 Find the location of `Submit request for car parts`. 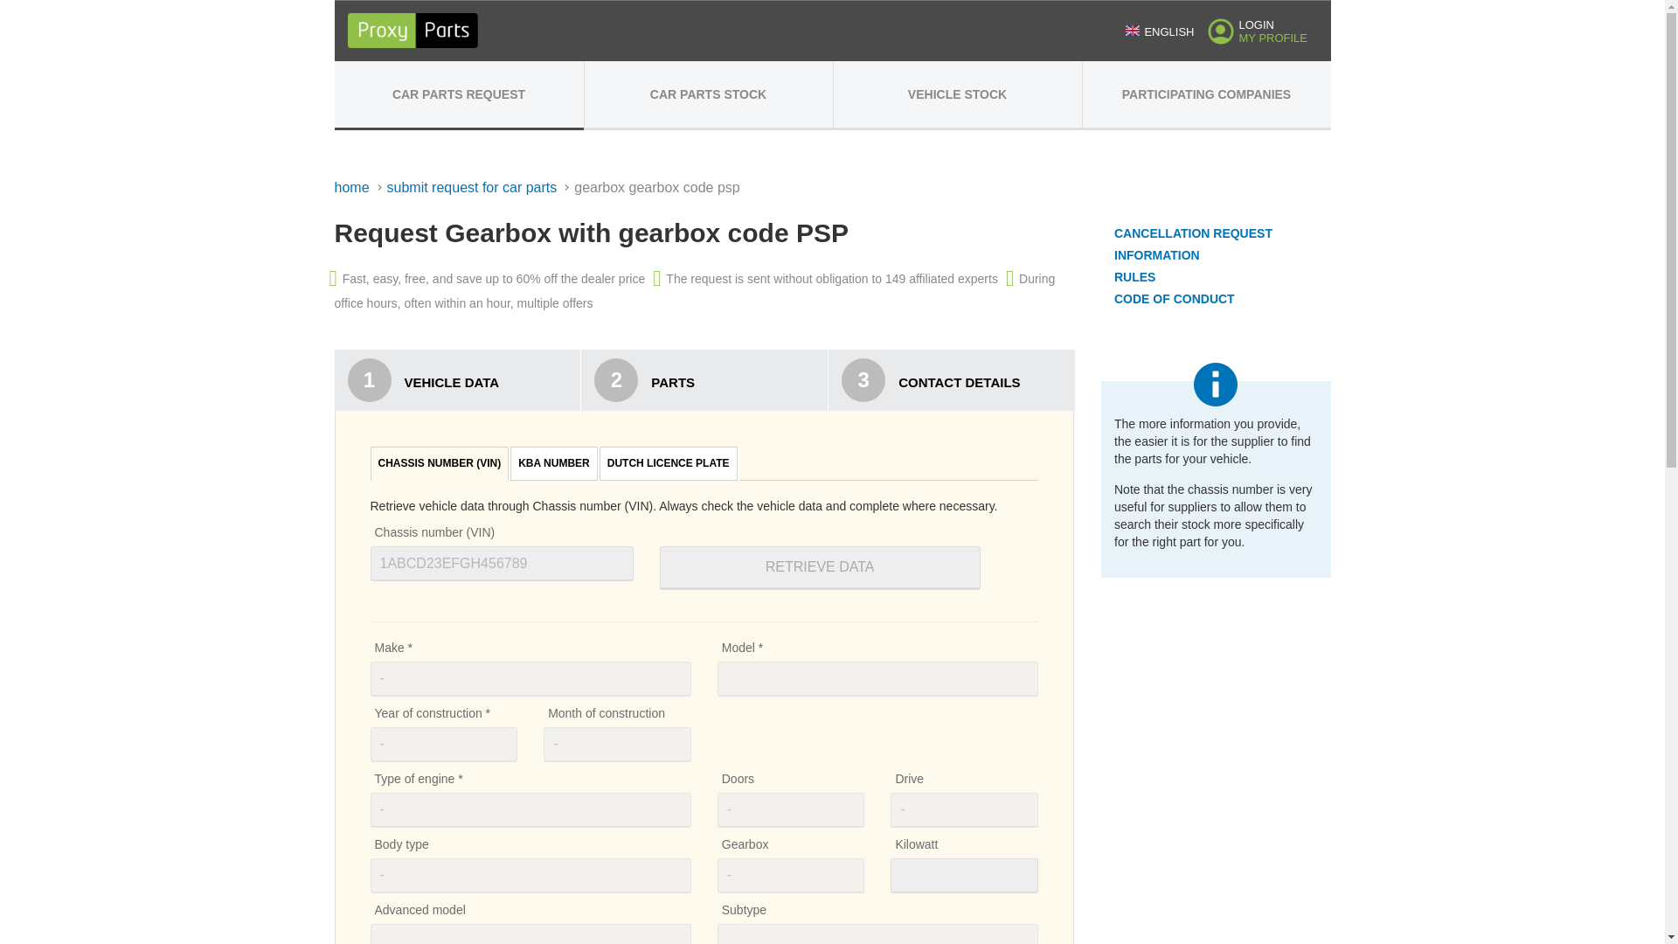

Submit request for car parts is located at coordinates (481, 187).